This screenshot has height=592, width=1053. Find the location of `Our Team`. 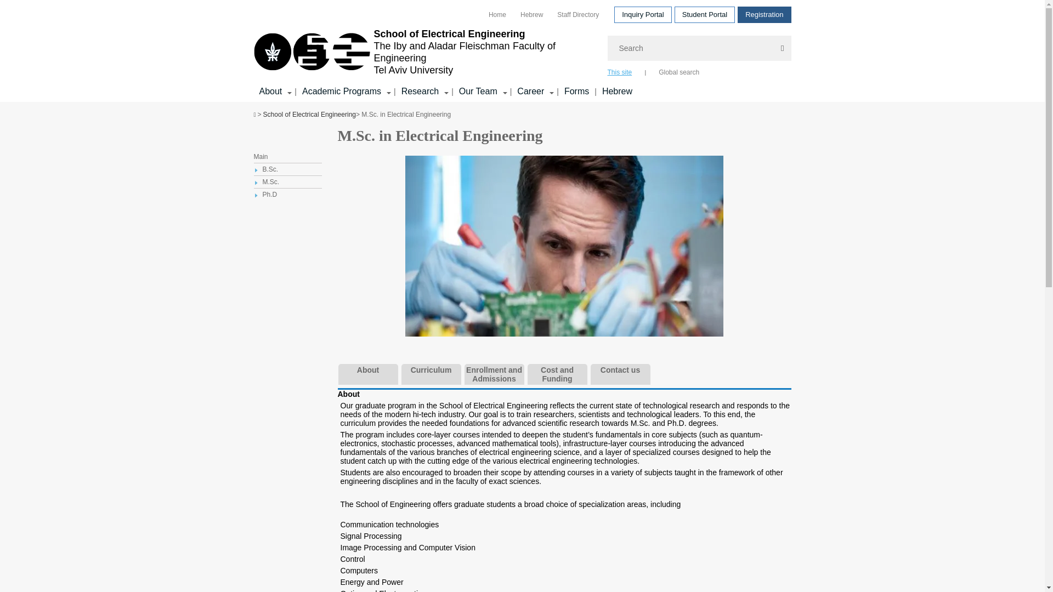

Our Team is located at coordinates (478, 91).